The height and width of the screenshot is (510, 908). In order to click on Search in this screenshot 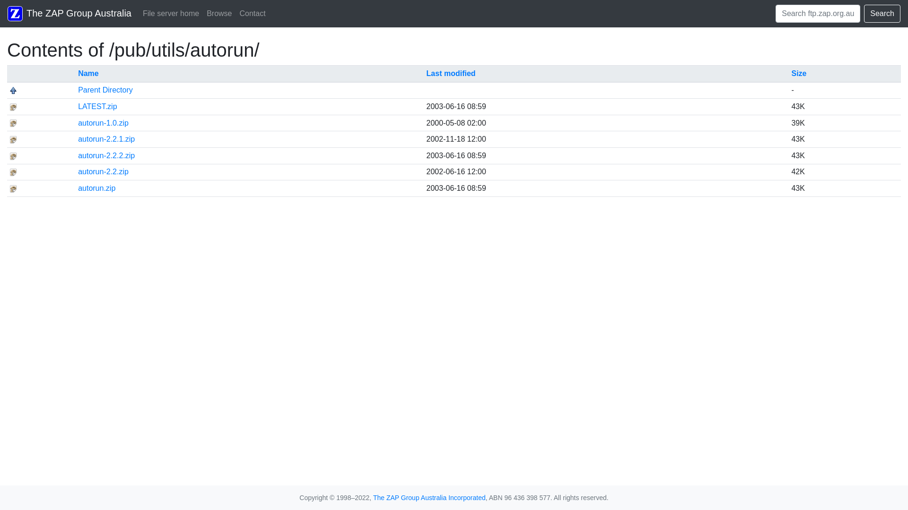, I will do `click(882, 14)`.